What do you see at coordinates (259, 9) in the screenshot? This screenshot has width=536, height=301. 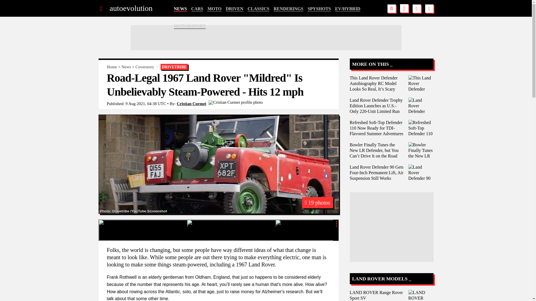 I see `CLASSICS` at bounding box center [259, 9].